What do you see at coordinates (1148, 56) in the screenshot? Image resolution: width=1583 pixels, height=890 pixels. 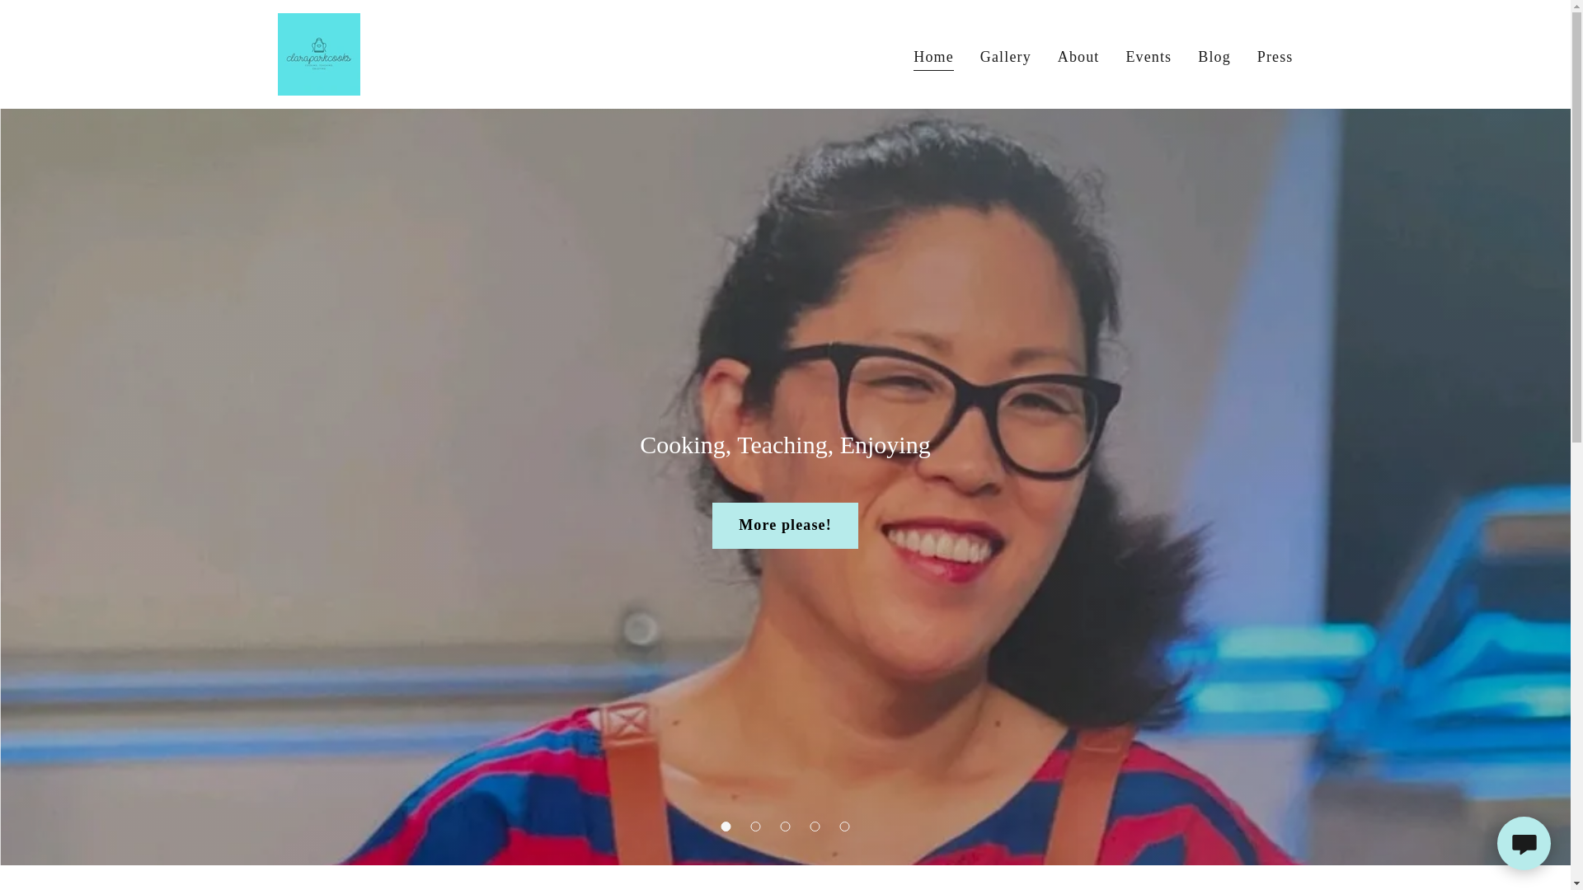 I see `Events` at bounding box center [1148, 56].